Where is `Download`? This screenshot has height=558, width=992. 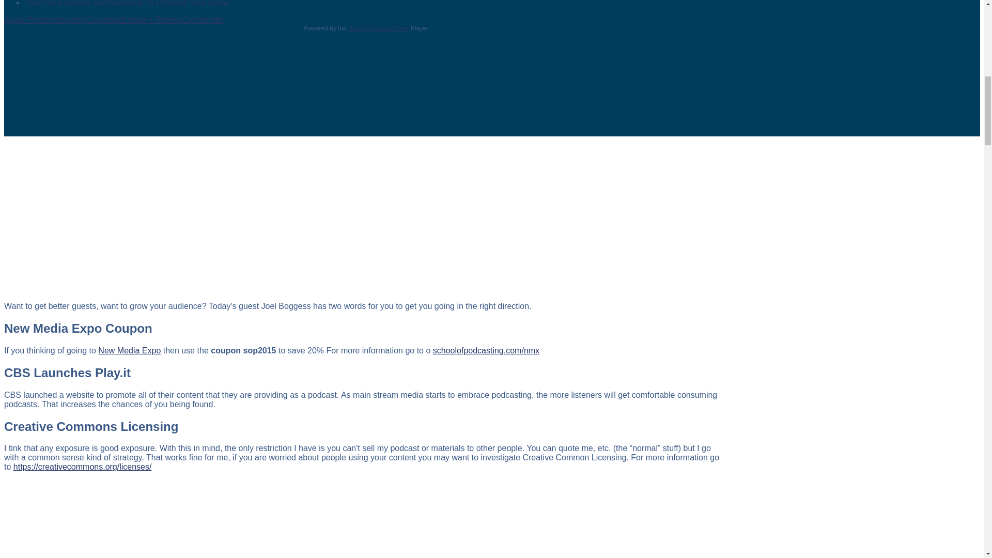
Download is located at coordinates (105, 20).